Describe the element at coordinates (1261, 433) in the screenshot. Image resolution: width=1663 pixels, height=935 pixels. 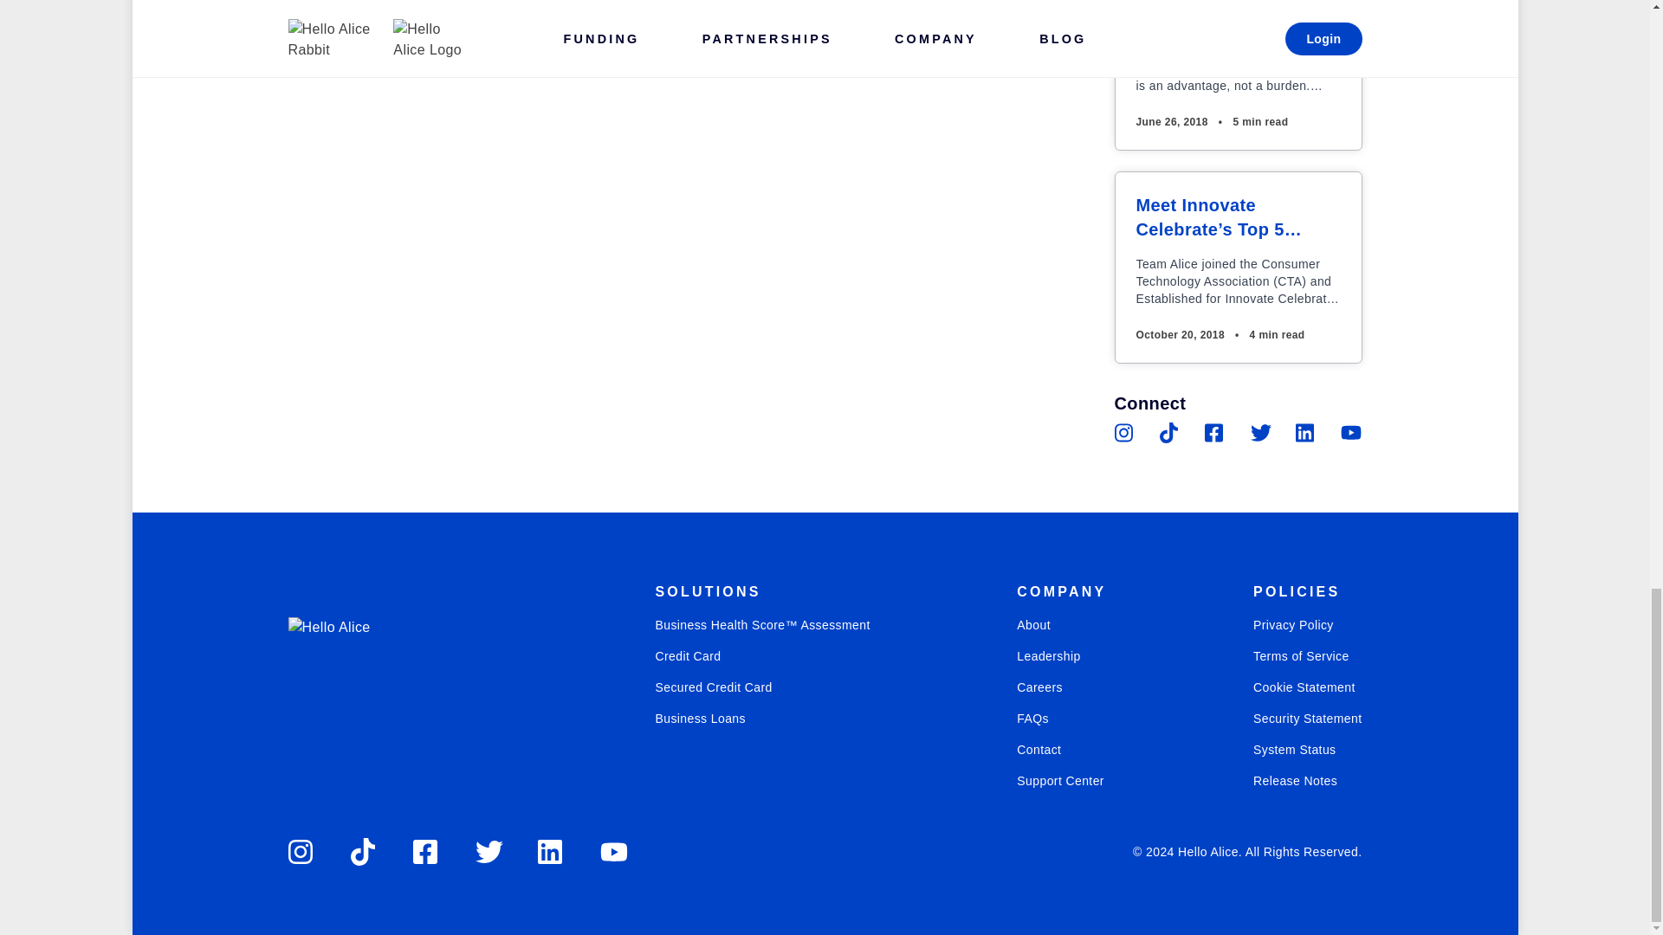
I see `Follow Hello Alice on Twitter` at that location.